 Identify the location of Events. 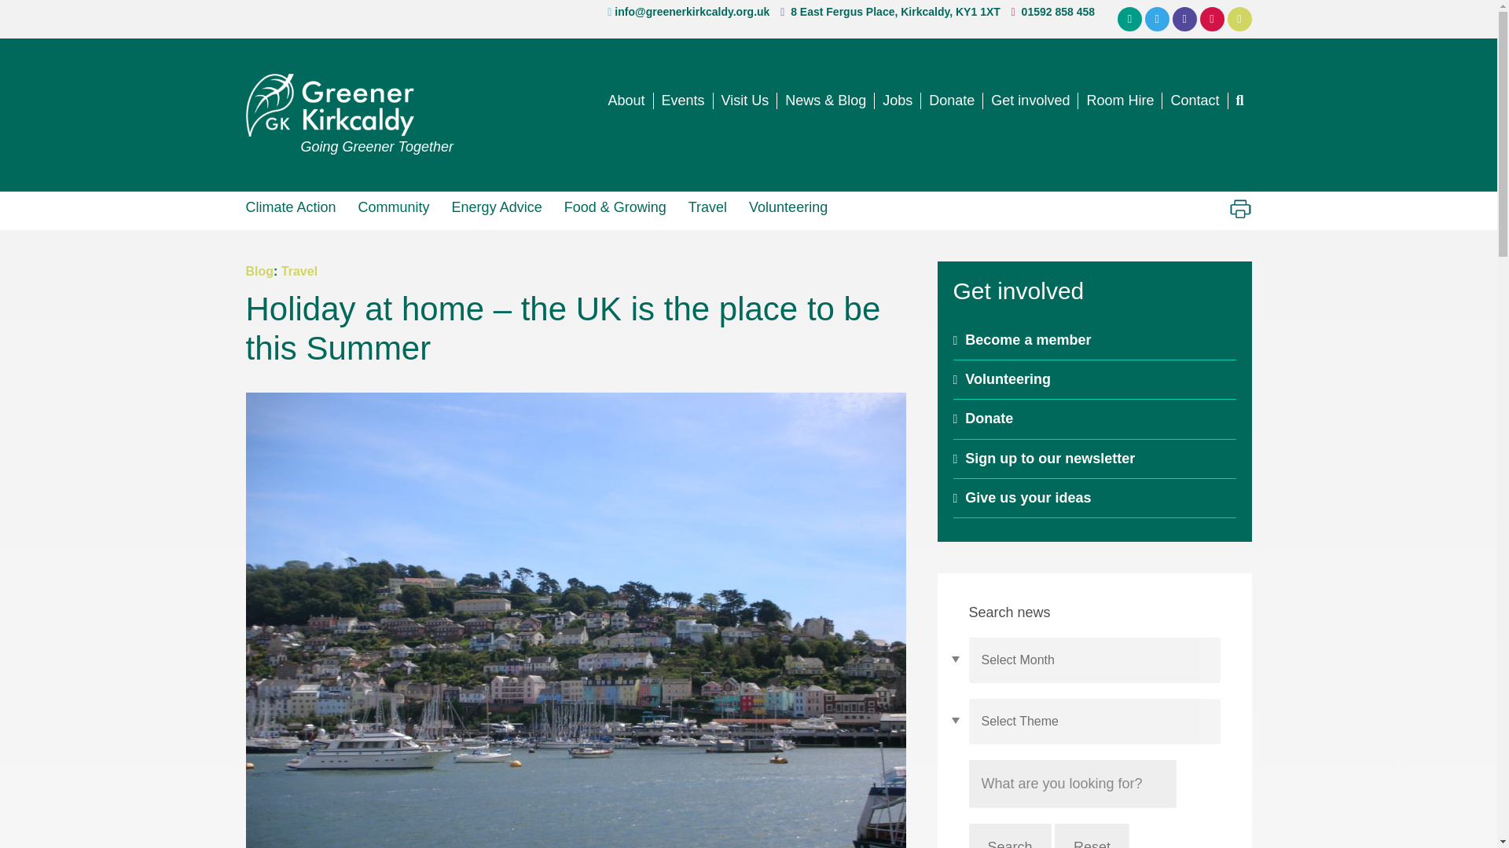
(684, 101).